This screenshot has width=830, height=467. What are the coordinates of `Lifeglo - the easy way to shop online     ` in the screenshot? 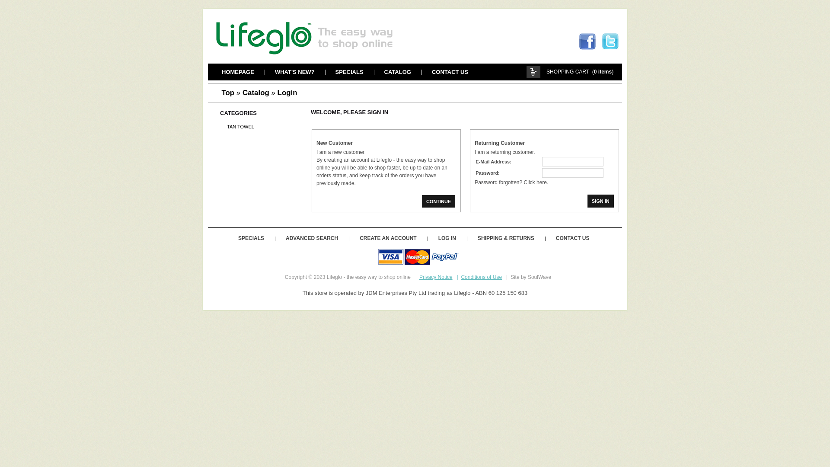 It's located at (373, 277).